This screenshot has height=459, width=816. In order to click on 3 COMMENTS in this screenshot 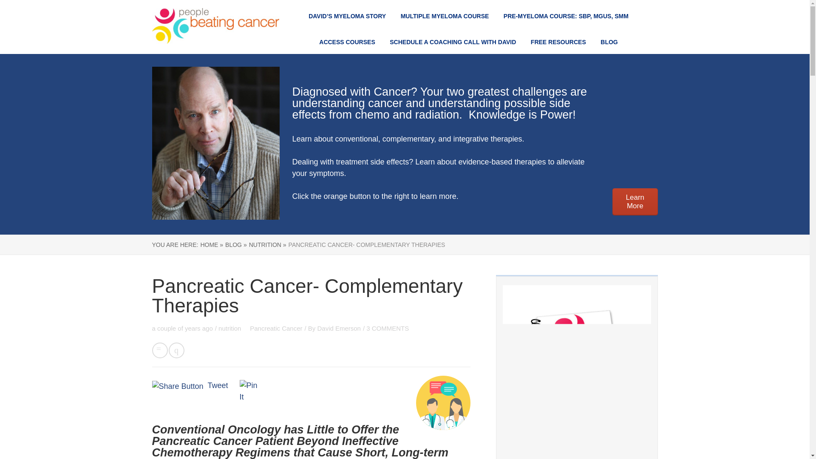, I will do `click(388, 328)`.